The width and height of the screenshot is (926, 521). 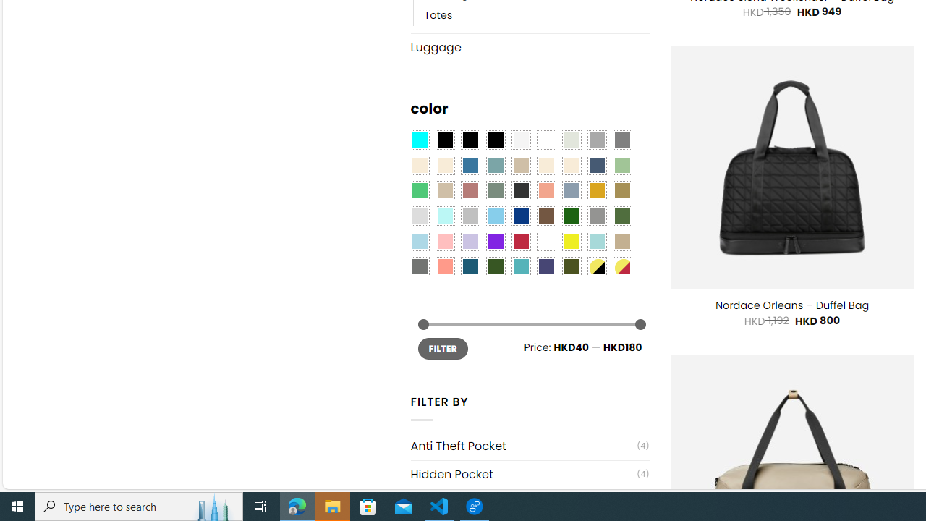 What do you see at coordinates (546, 266) in the screenshot?
I see `Purple Navy` at bounding box center [546, 266].